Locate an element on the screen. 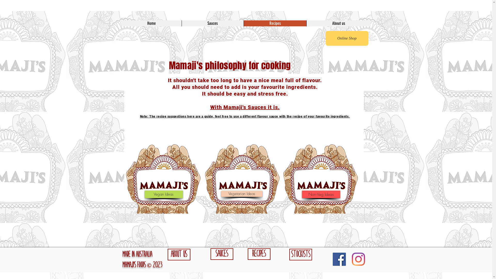 This screenshot has height=279, width=496. Vegetarian Ideas is located at coordinates (242, 194).